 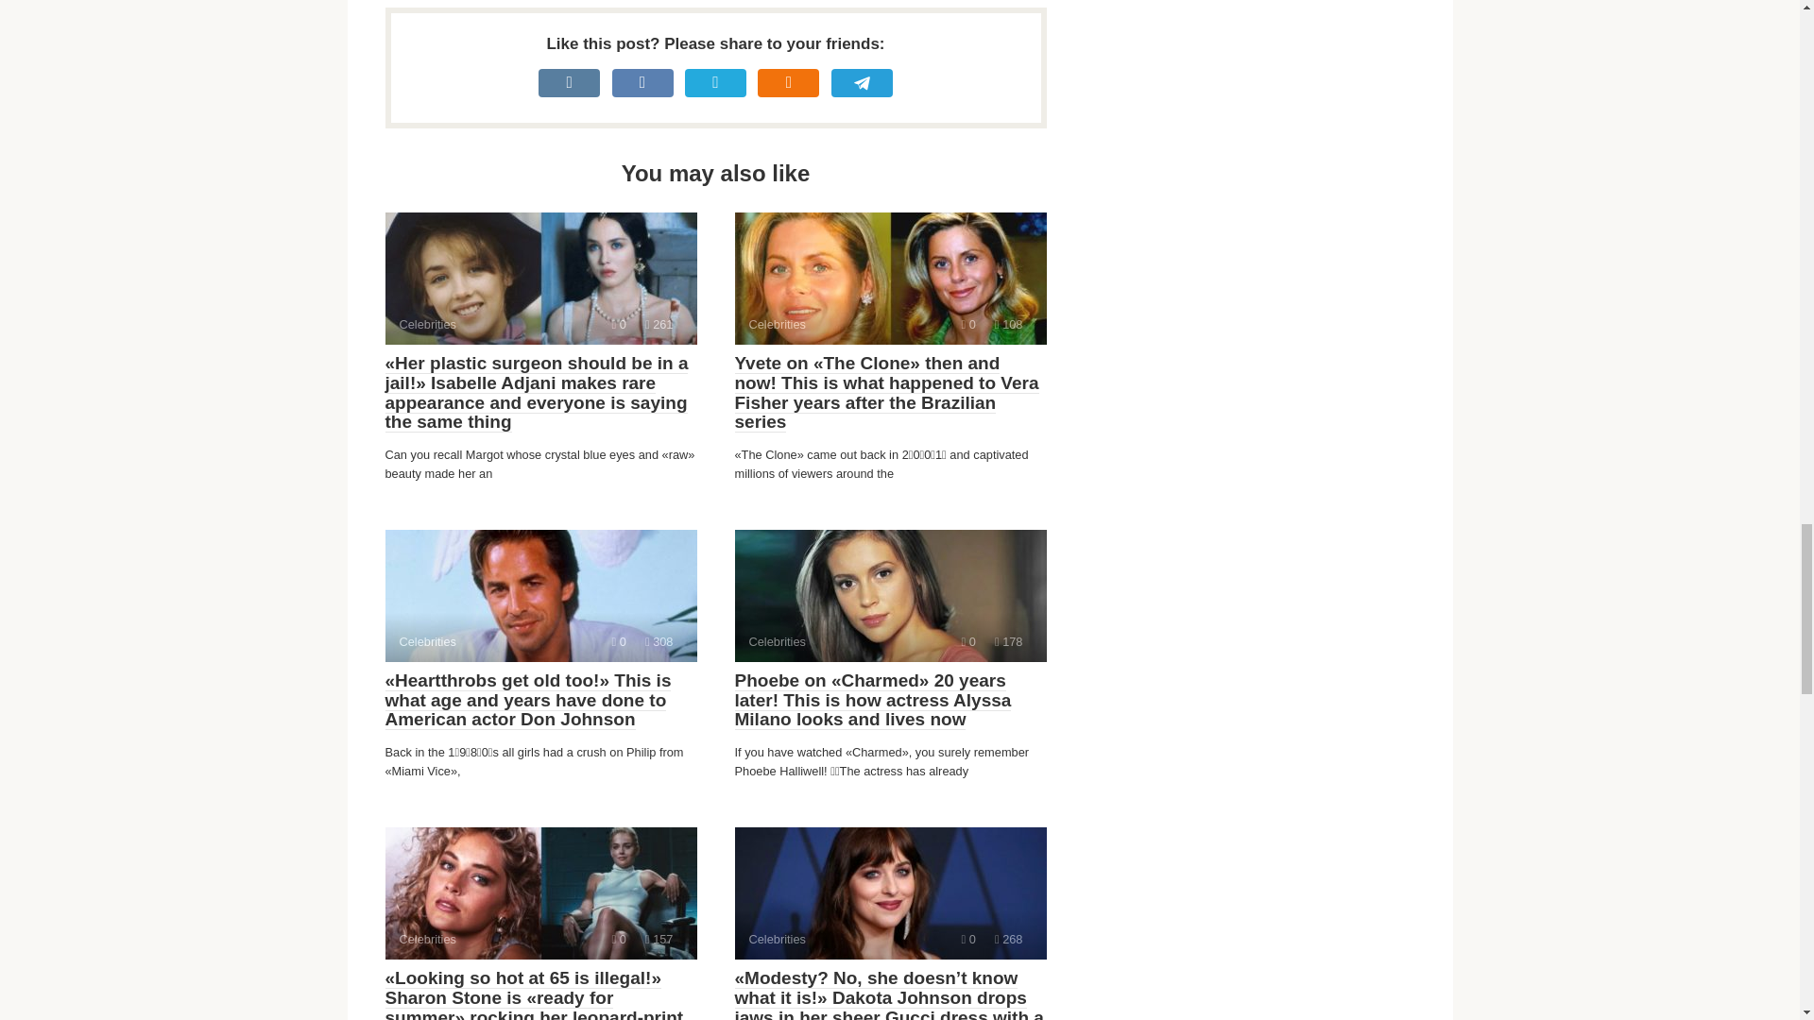 What do you see at coordinates (890, 893) in the screenshot?
I see `Views` at bounding box center [890, 893].